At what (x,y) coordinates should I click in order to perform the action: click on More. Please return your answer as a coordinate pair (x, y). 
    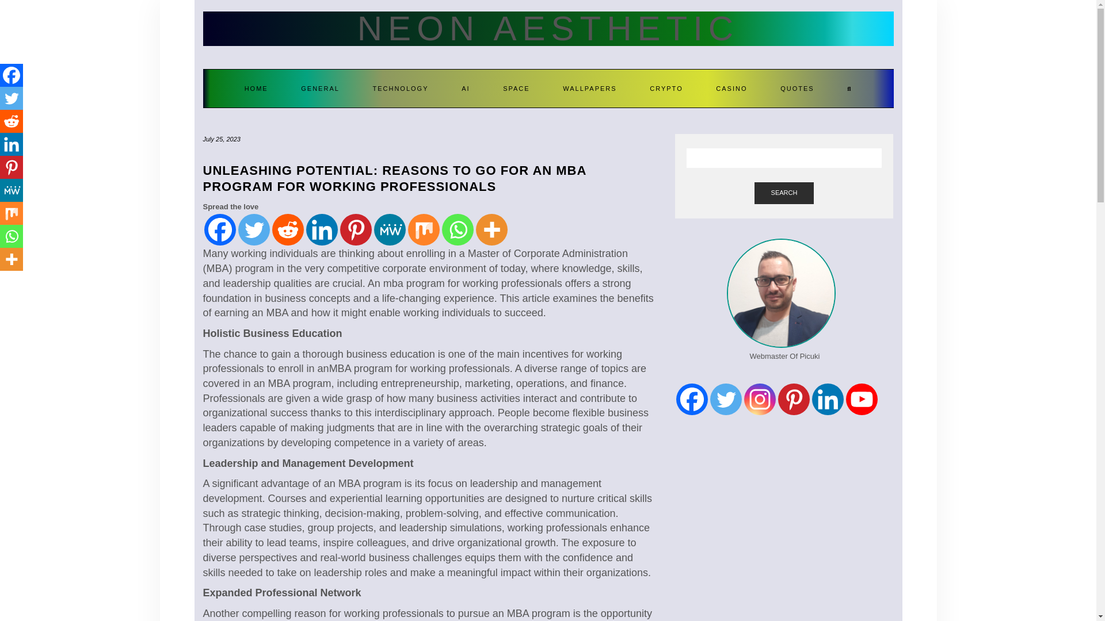
    Looking at the image, I should click on (491, 229).